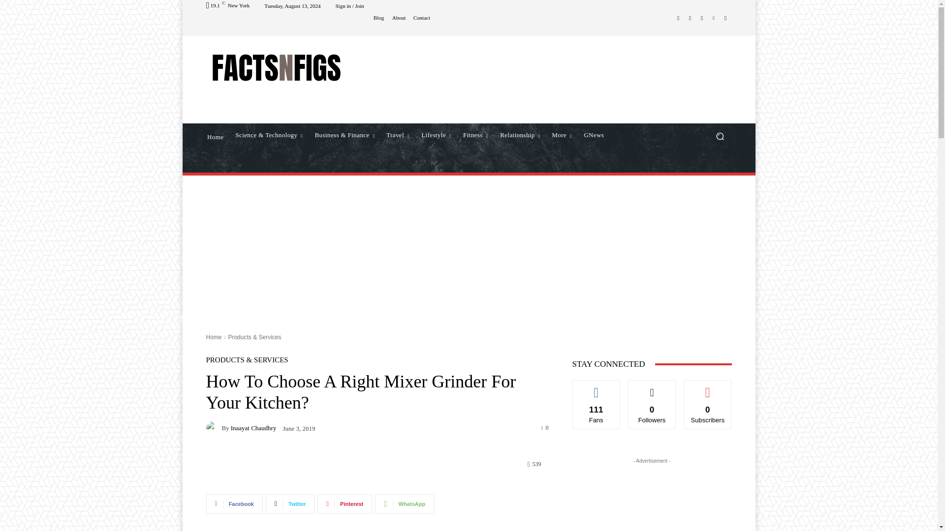  What do you see at coordinates (702, 17) in the screenshot?
I see `Twitter` at bounding box center [702, 17].